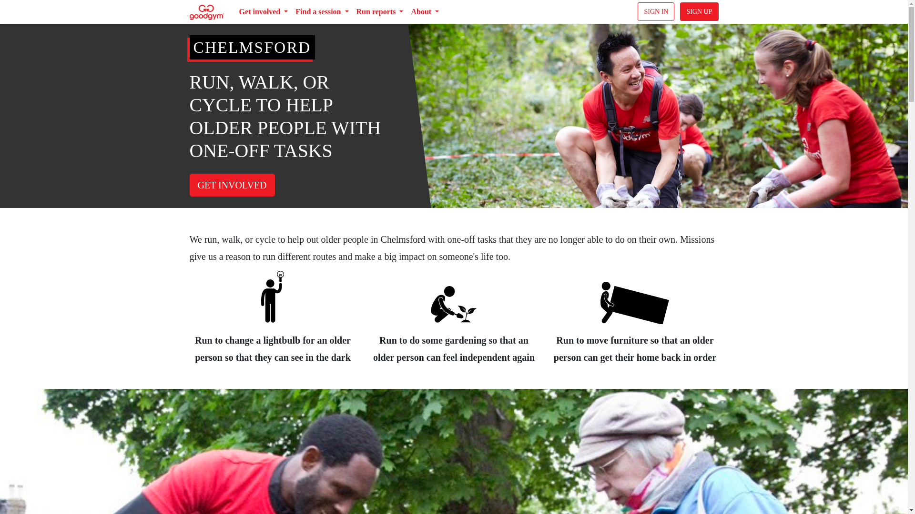  What do you see at coordinates (322, 12) in the screenshot?
I see `Find a session` at bounding box center [322, 12].